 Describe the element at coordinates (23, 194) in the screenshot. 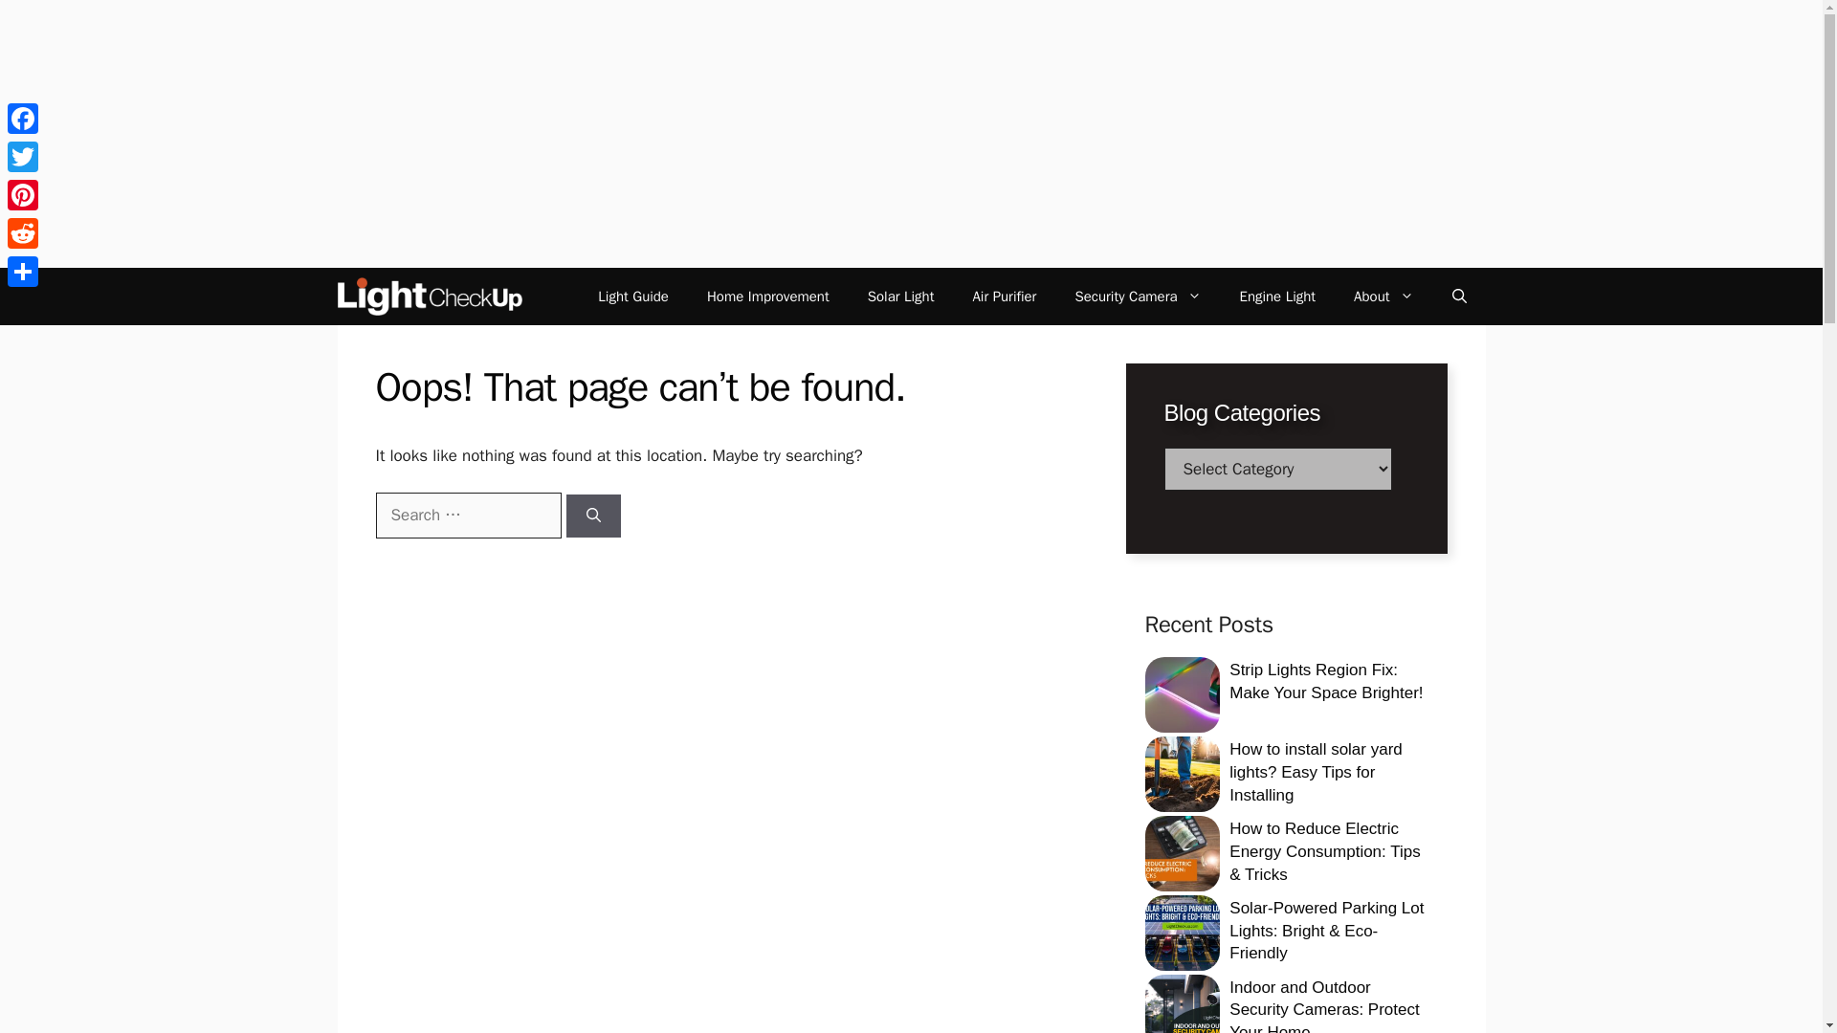

I see `Pinterest` at that location.